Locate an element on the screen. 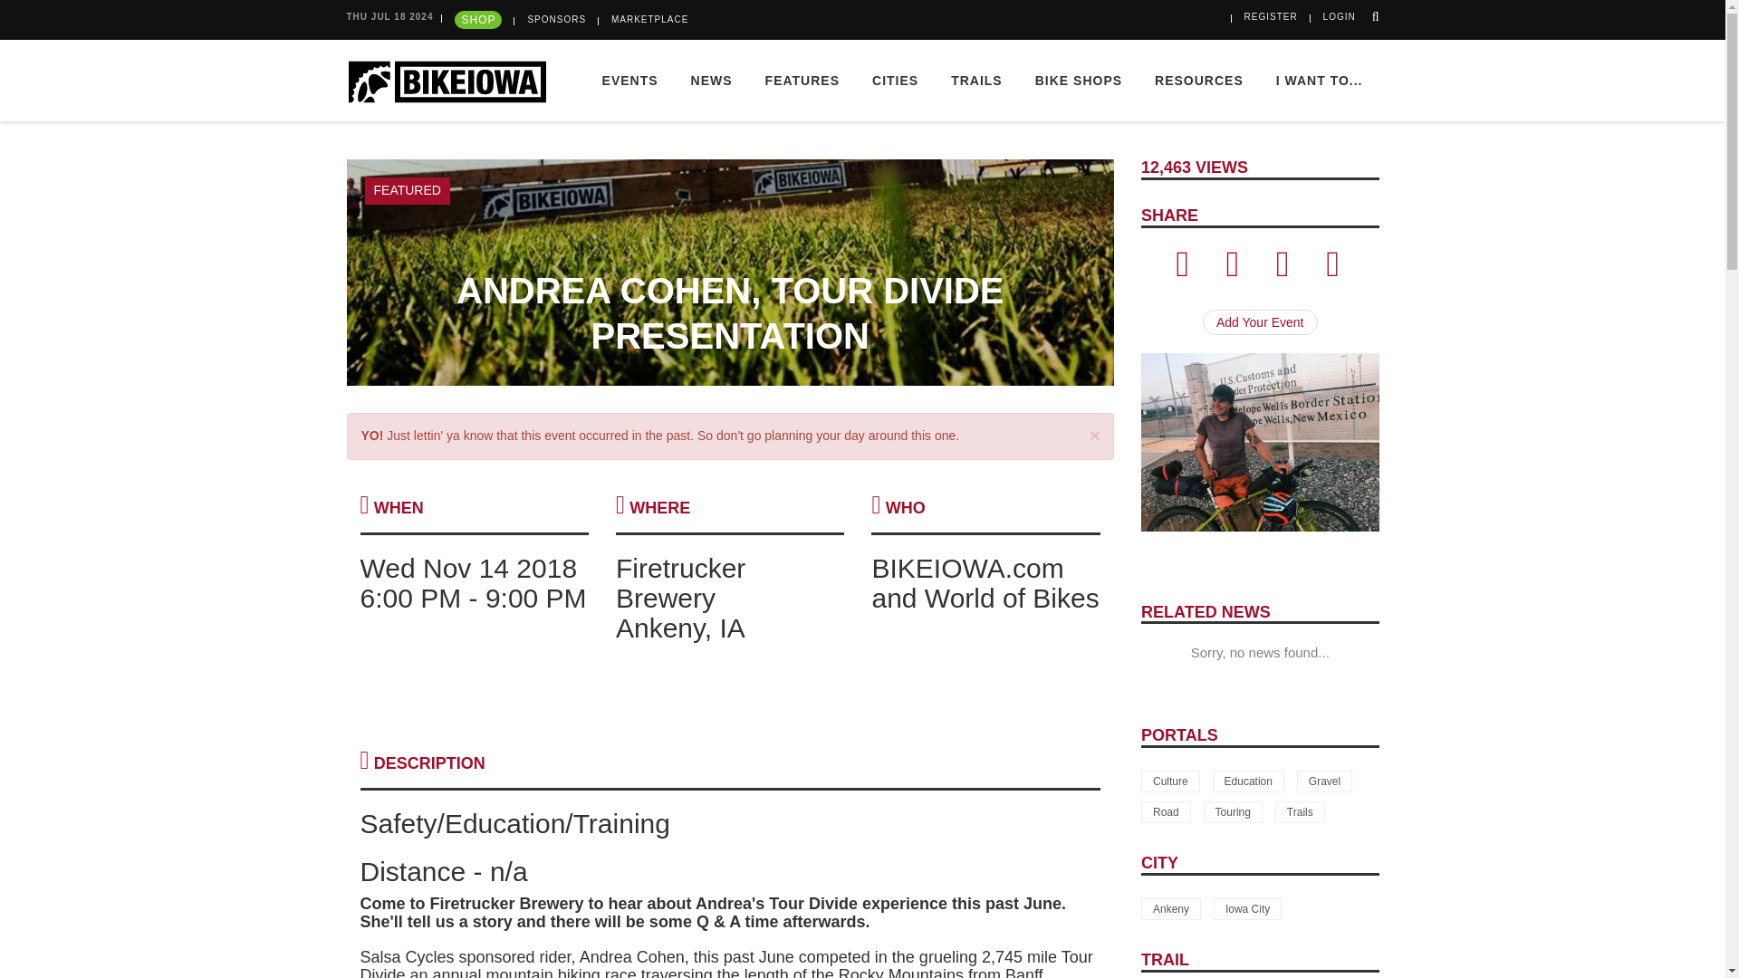 The image size is (1739, 978). RESOURCES is located at coordinates (1199, 80).